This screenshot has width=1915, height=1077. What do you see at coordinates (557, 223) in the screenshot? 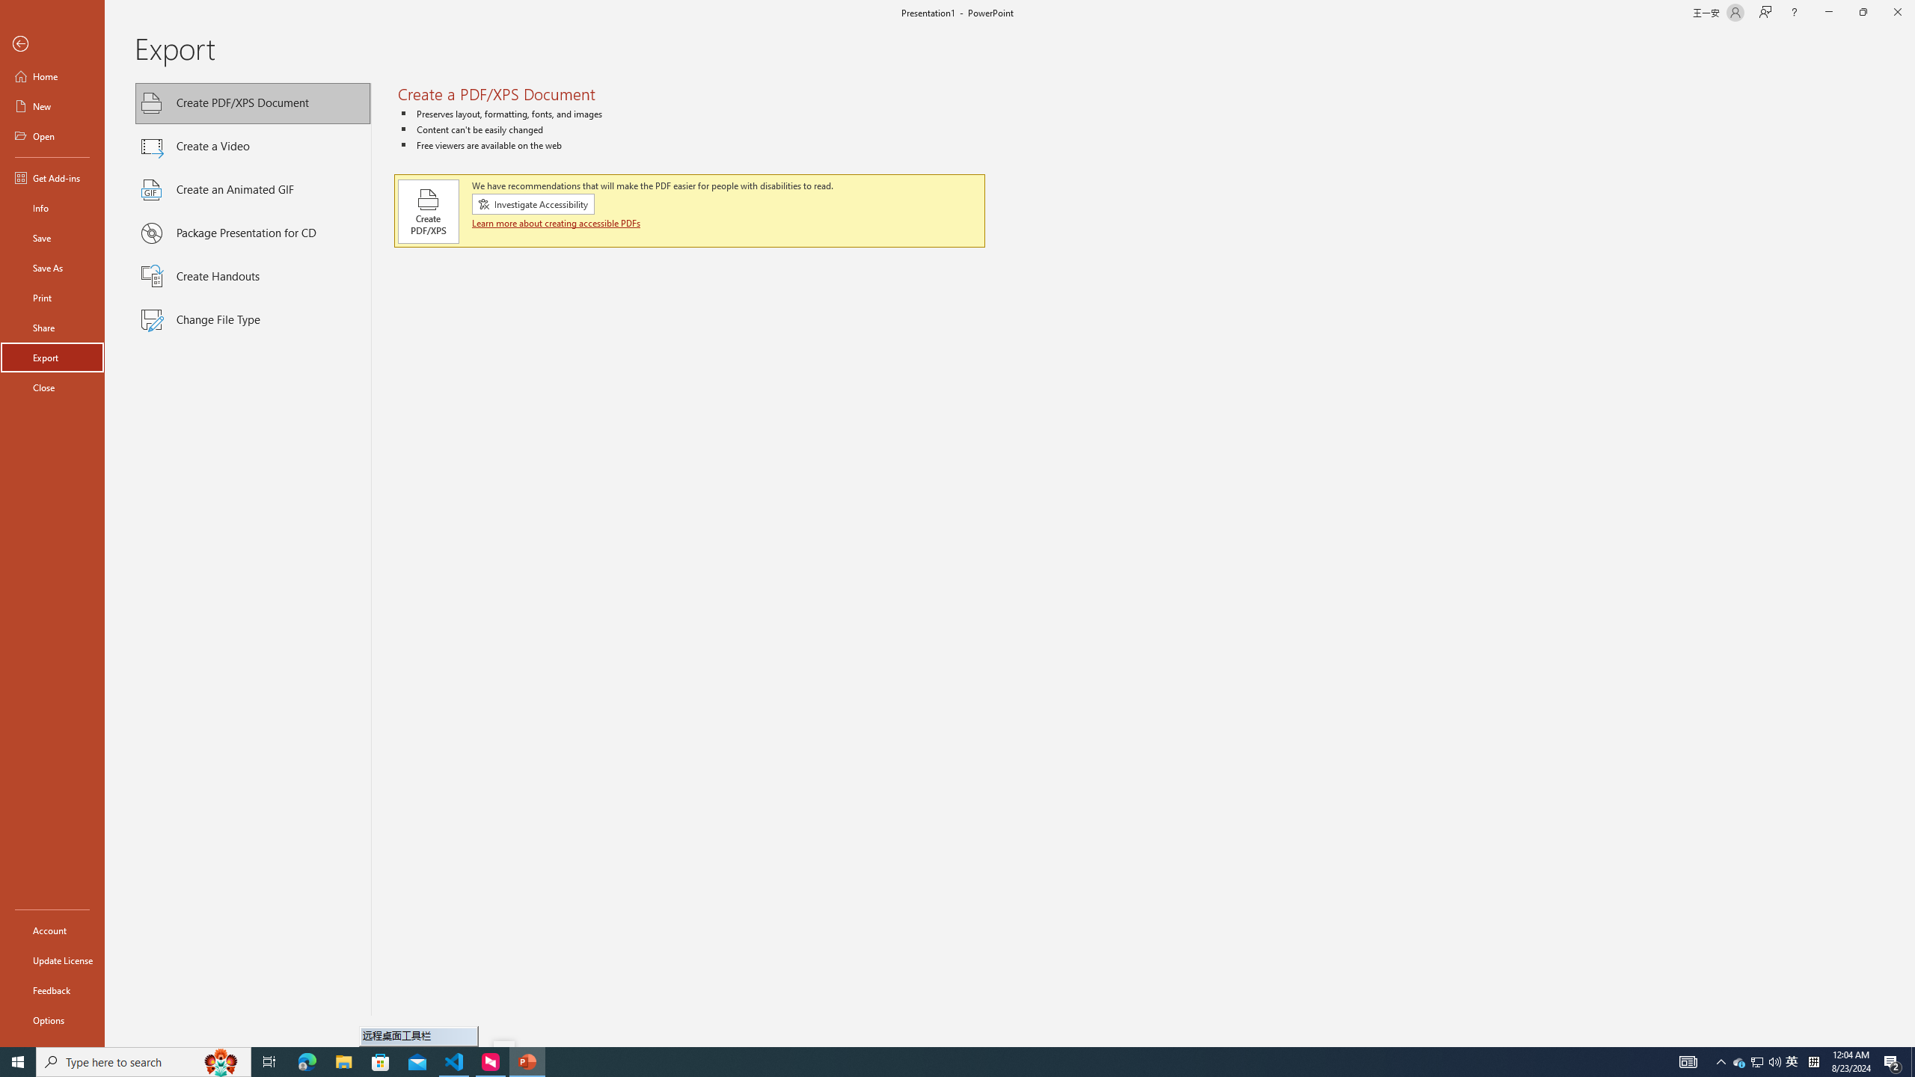
I see `Learn more about creating accessible PDFs` at bounding box center [557, 223].